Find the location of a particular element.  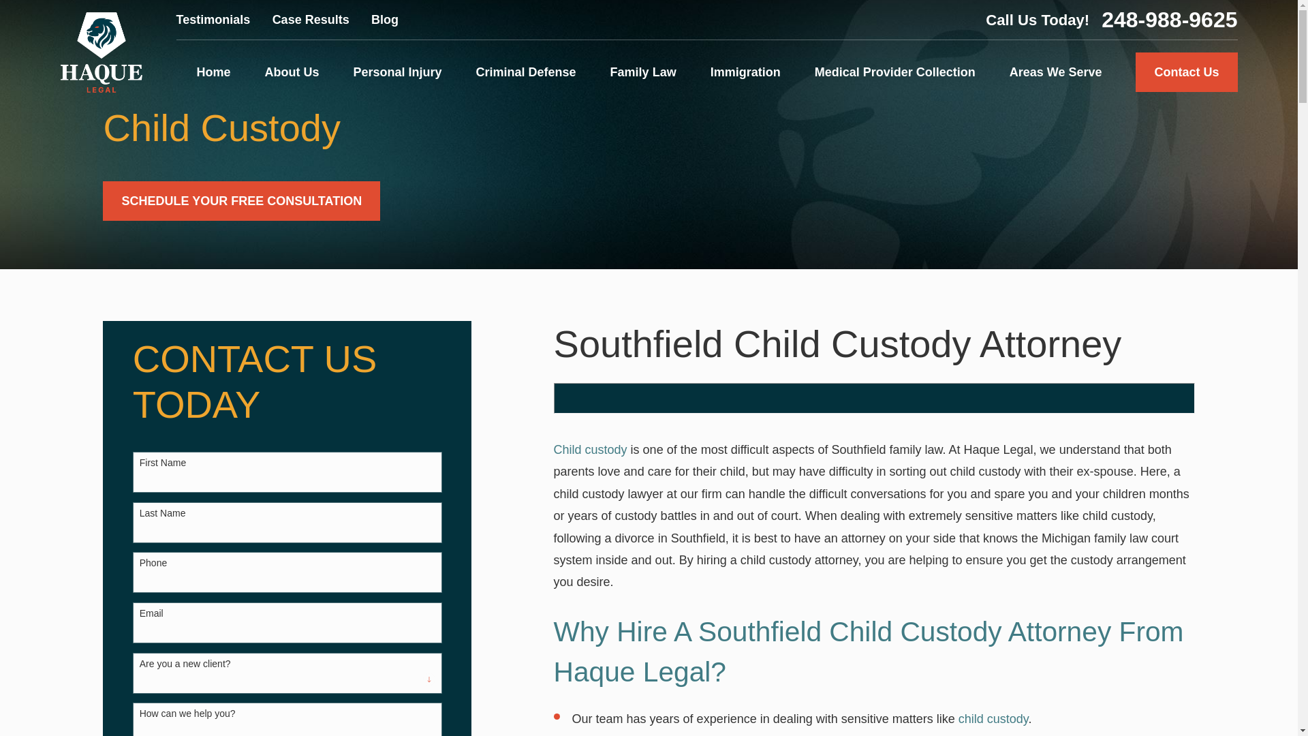

Case Results is located at coordinates (311, 19).